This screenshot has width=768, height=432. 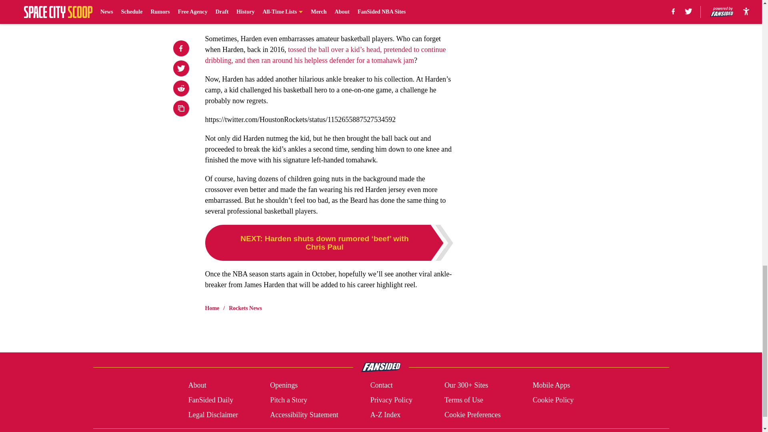 I want to click on FanSided Daily, so click(x=210, y=400).